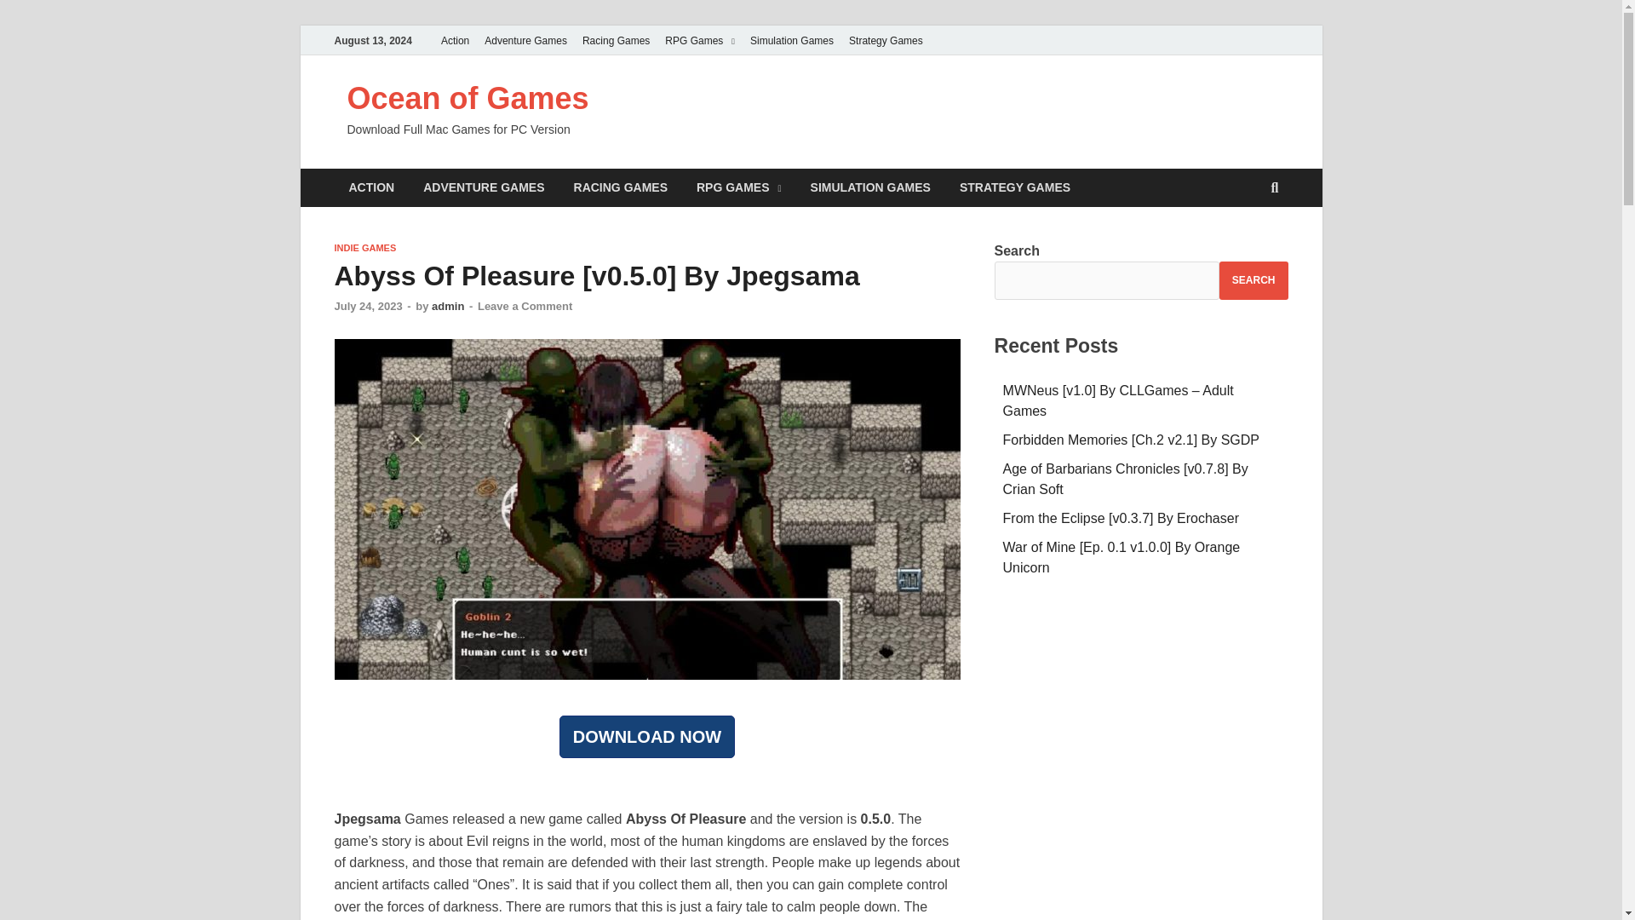  I want to click on RPG Games, so click(699, 40).